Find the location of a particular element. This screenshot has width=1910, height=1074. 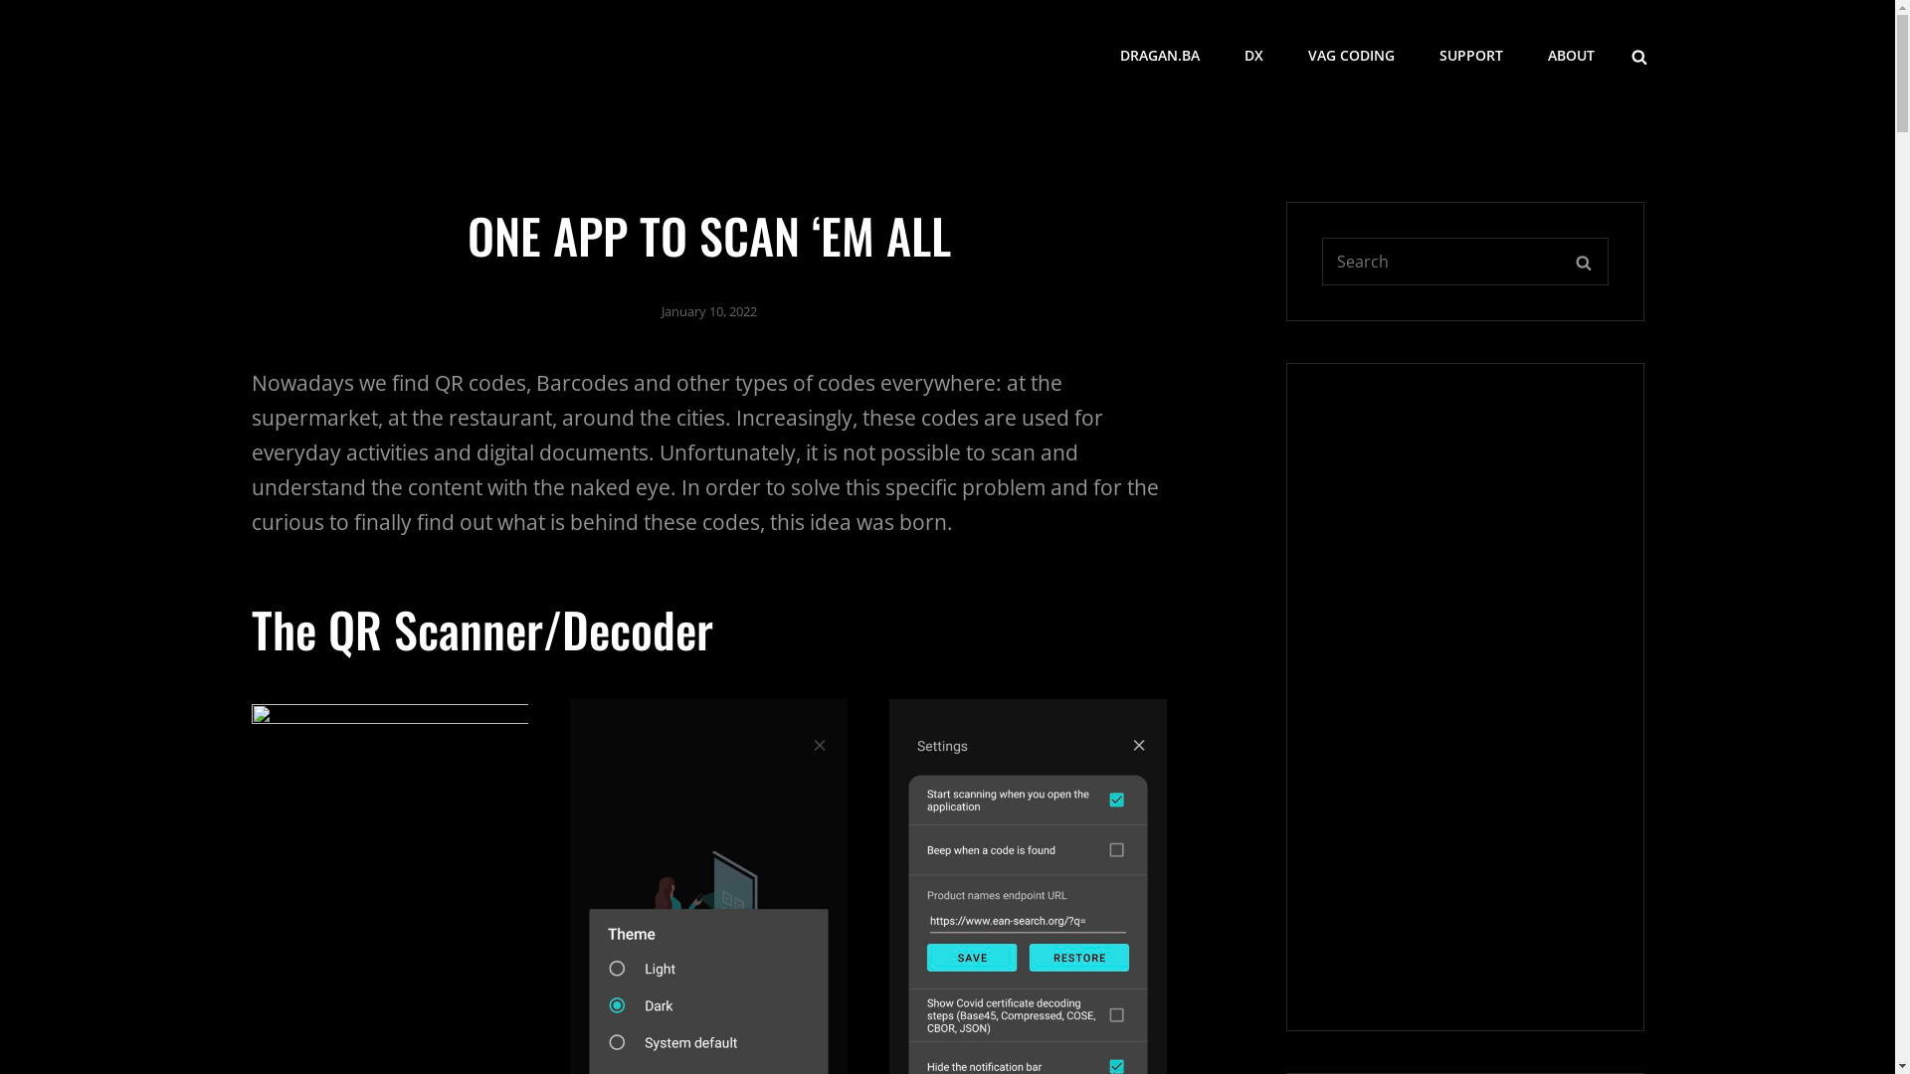

DX is located at coordinates (267, 69).